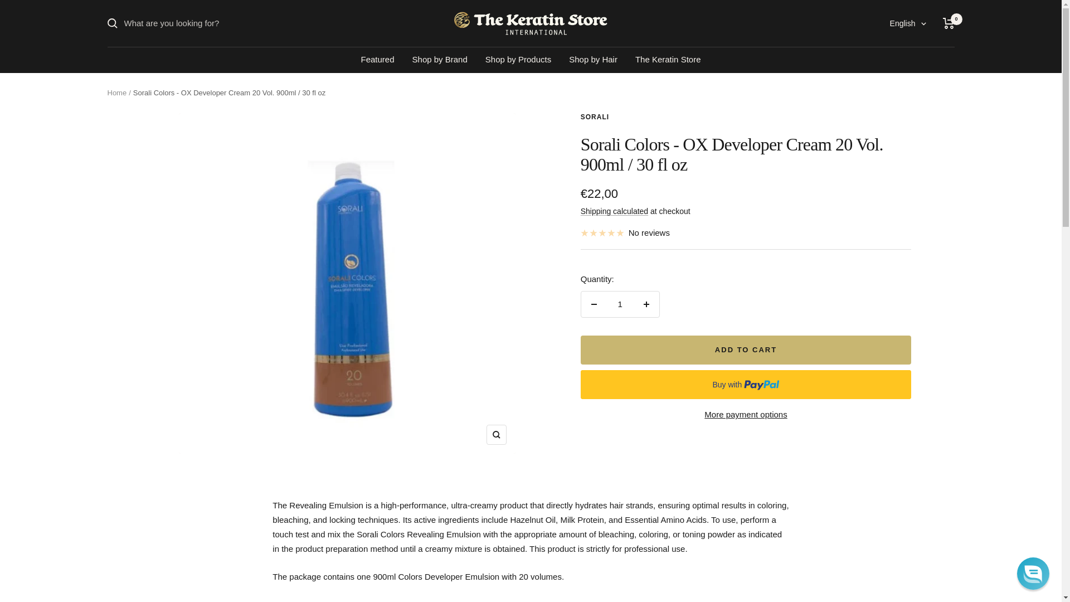 The width and height of the screenshot is (1070, 602). Describe the element at coordinates (668, 59) in the screenshot. I see `The Keratin Store` at that location.